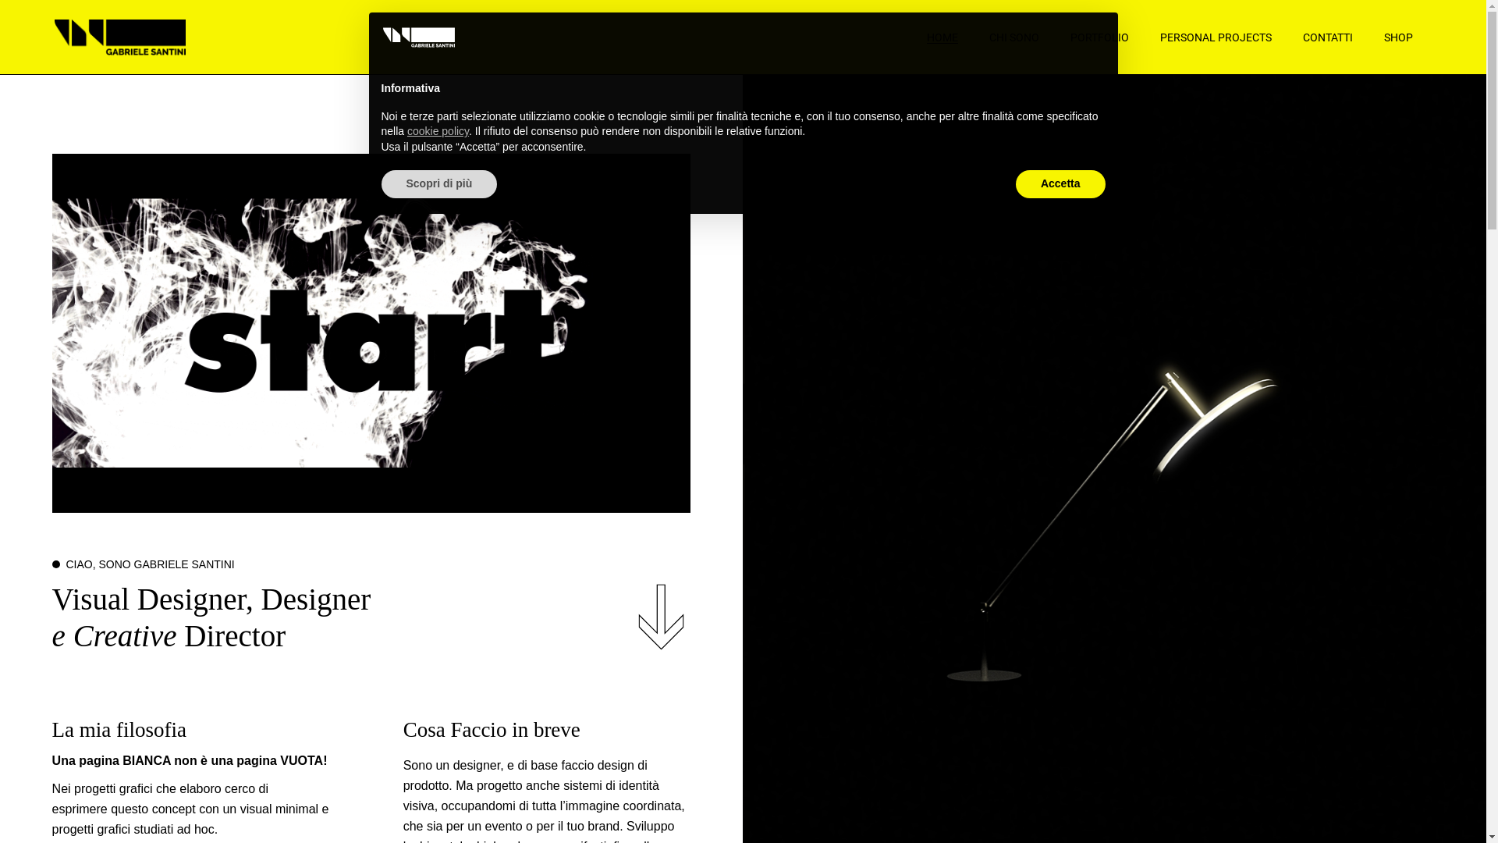 The width and height of the screenshot is (1498, 843). What do you see at coordinates (1398, 37) in the screenshot?
I see `SHOP` at bounding box center [1398, 37].